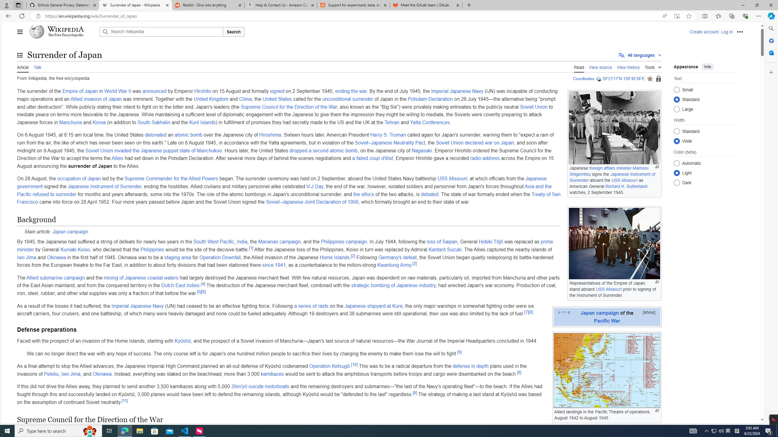 The height and width of the screenshot is (437, 778). I want to click on detonated, so click(156, 135).